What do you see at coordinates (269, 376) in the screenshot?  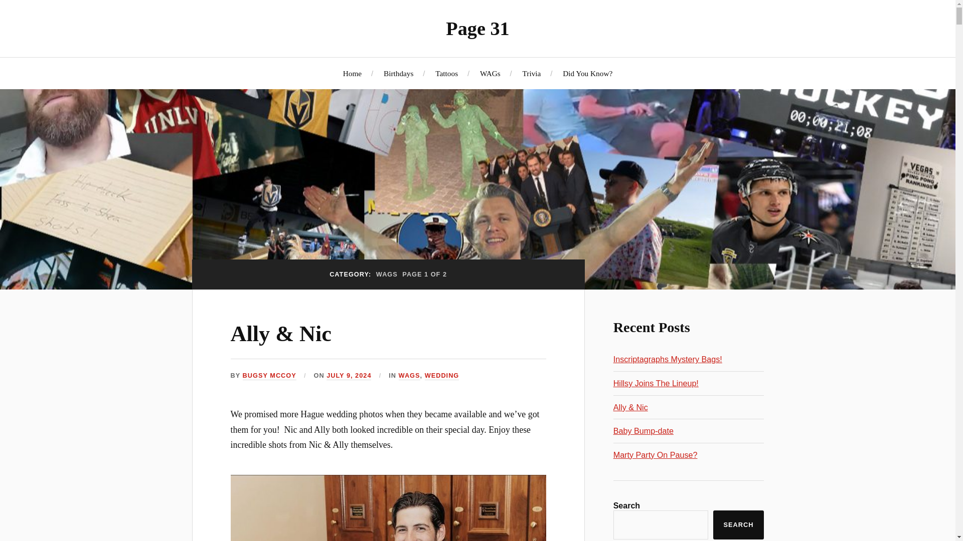 I see `BUGSY MCCOY` at bounding box center [269, 376].